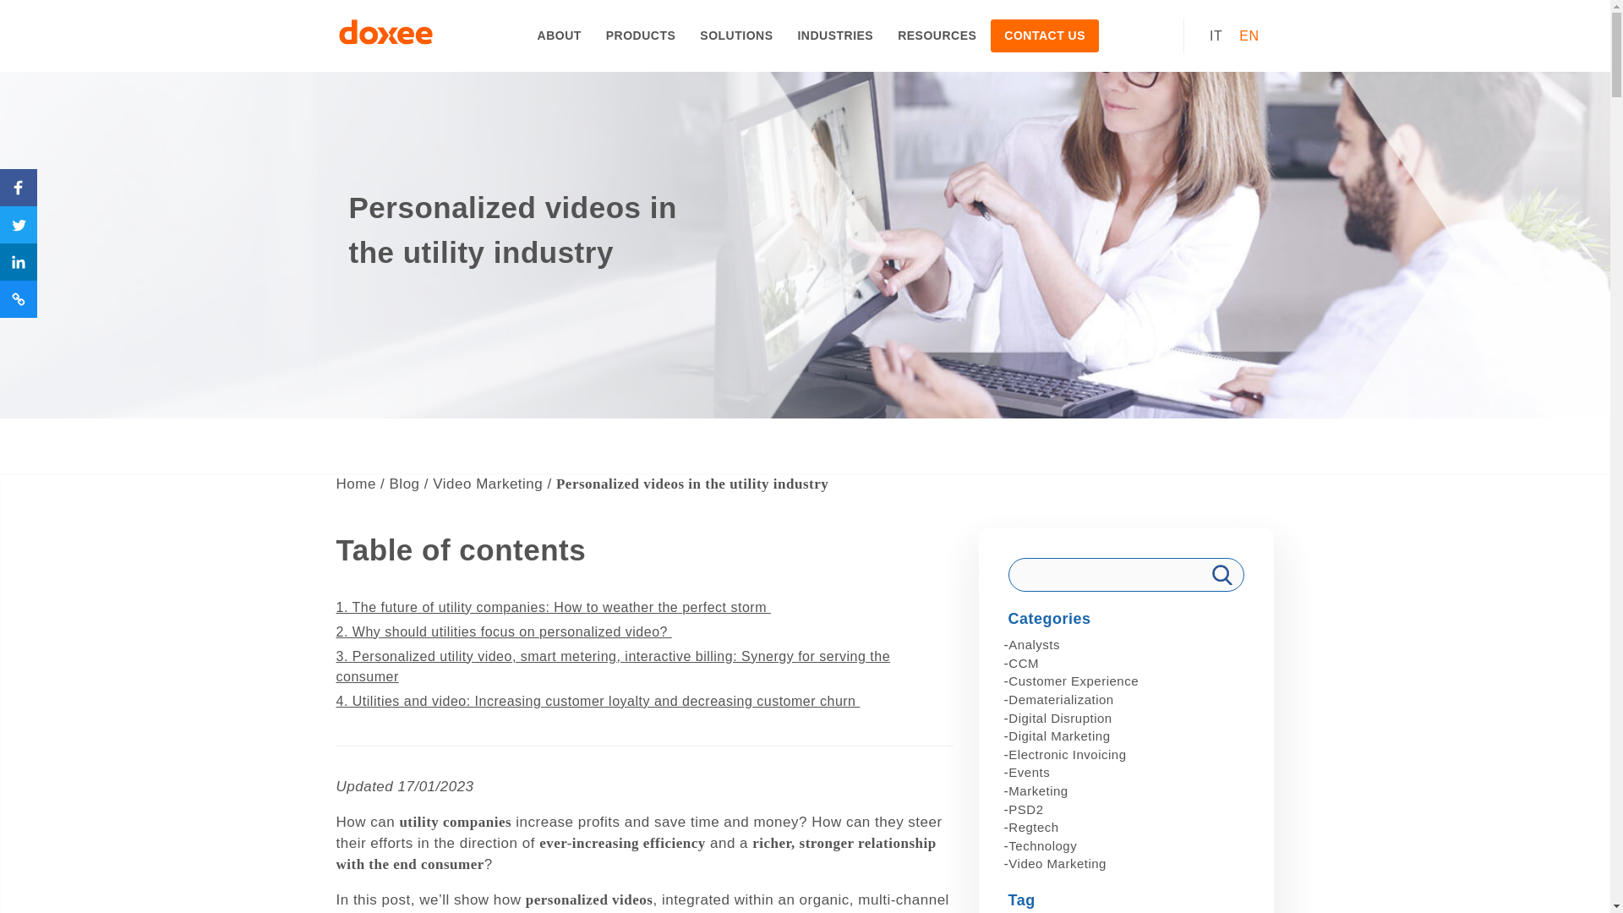  What do you see at coordinates (641, 36) in the screenshot?
I see `PRODUCTS` at bounding box center [641, 36].